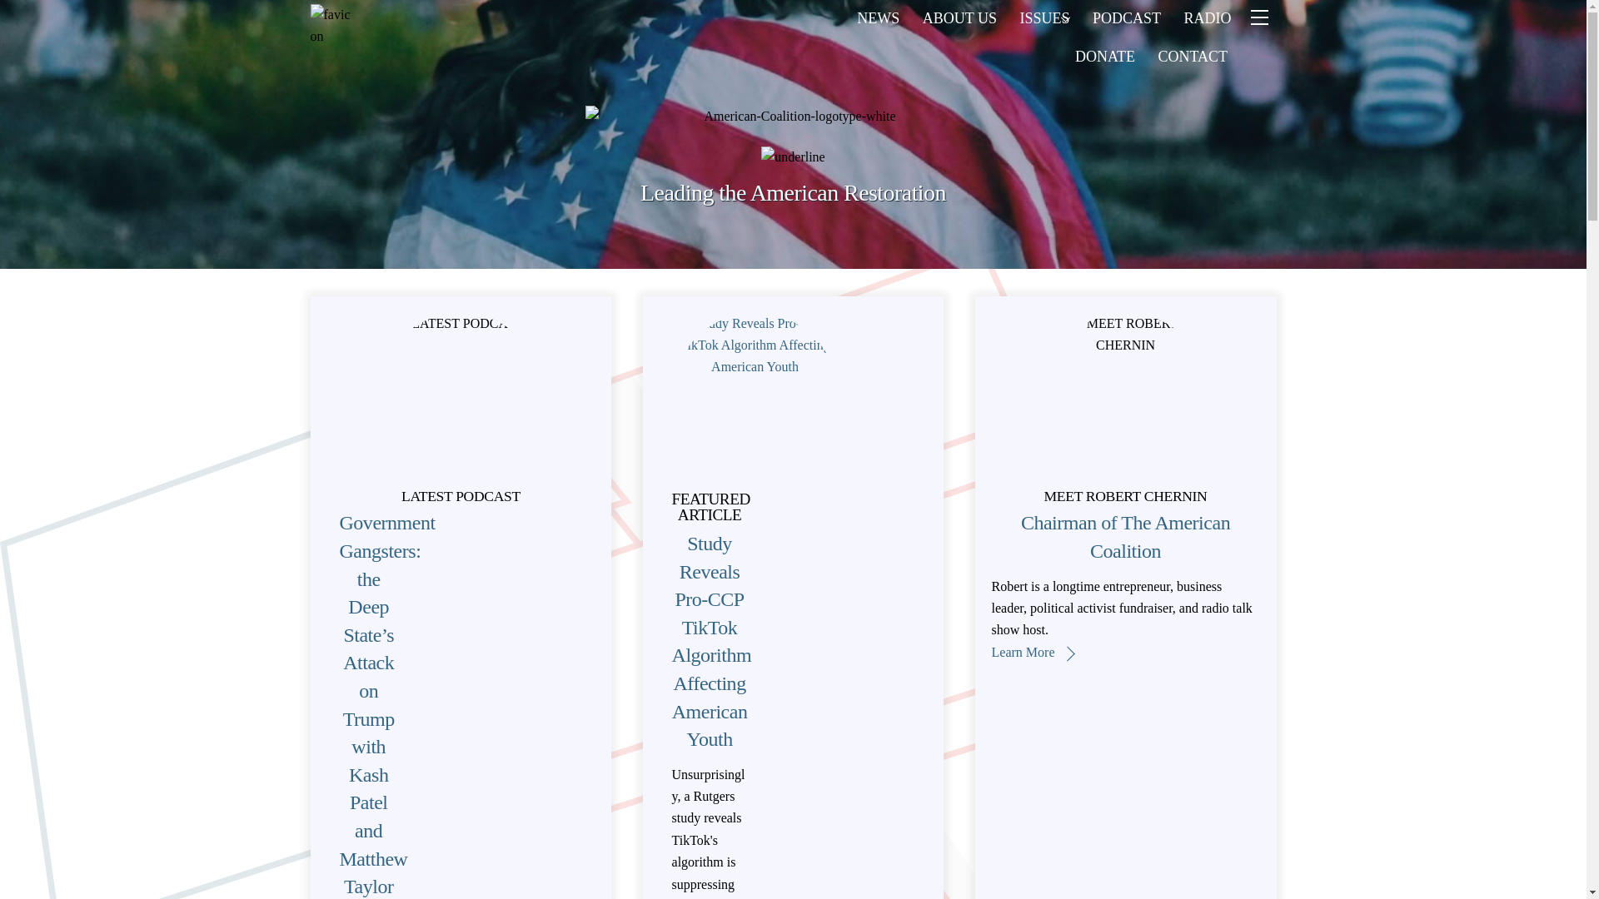 The height and width of the screenshot is (899, 1599). What do you see at coordinates (331, 23) in the screenshot?
I see `favicon` at bounding box center [331, 23].